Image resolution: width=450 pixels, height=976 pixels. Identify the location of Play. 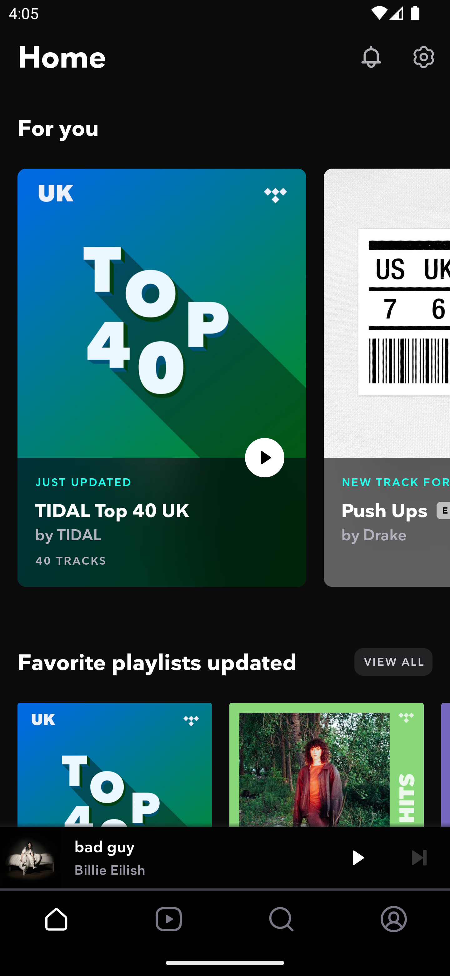
(358, 857).